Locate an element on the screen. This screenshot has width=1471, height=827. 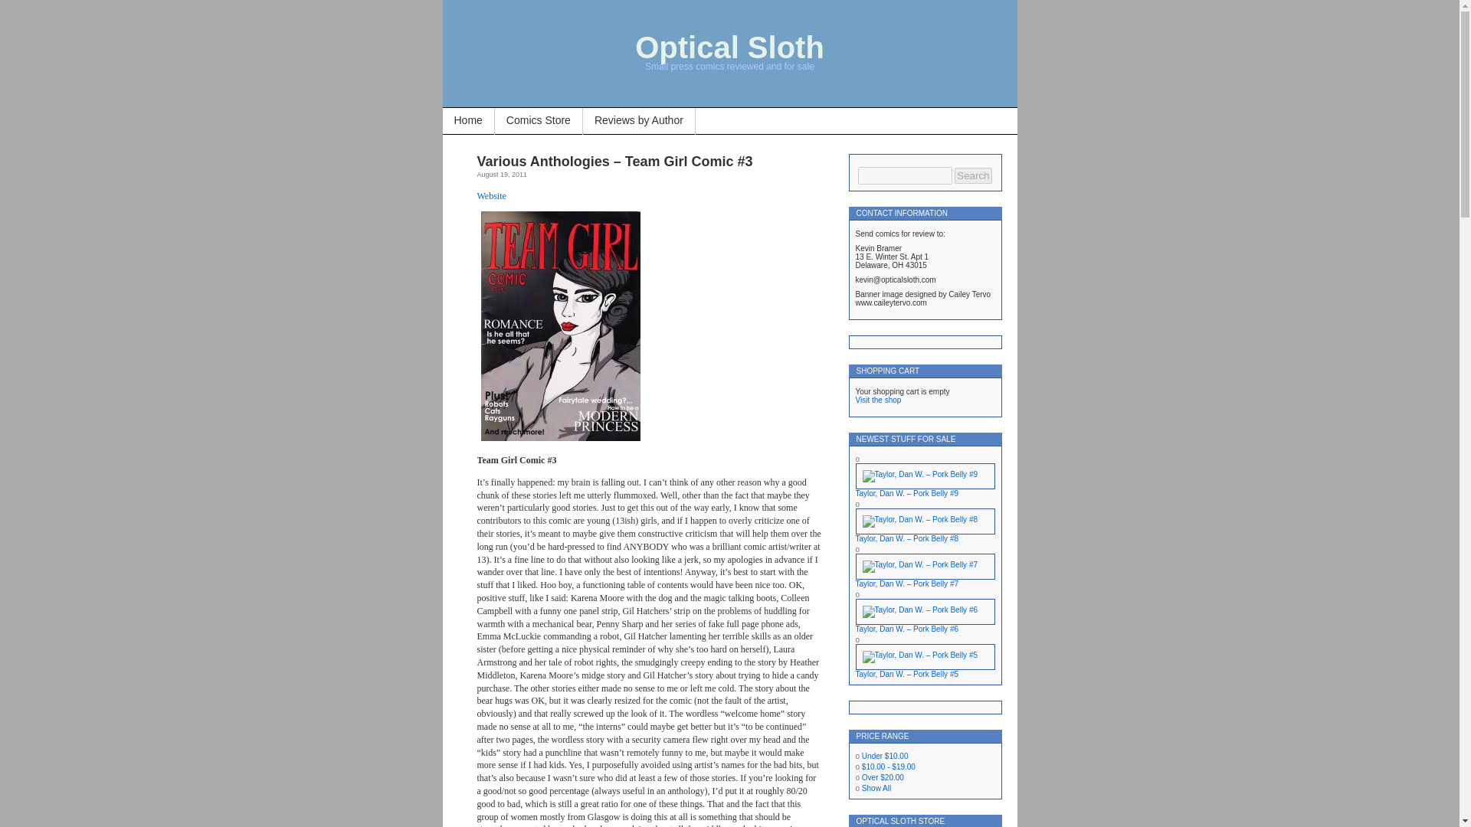
Home is located at coordinates (468, 121).